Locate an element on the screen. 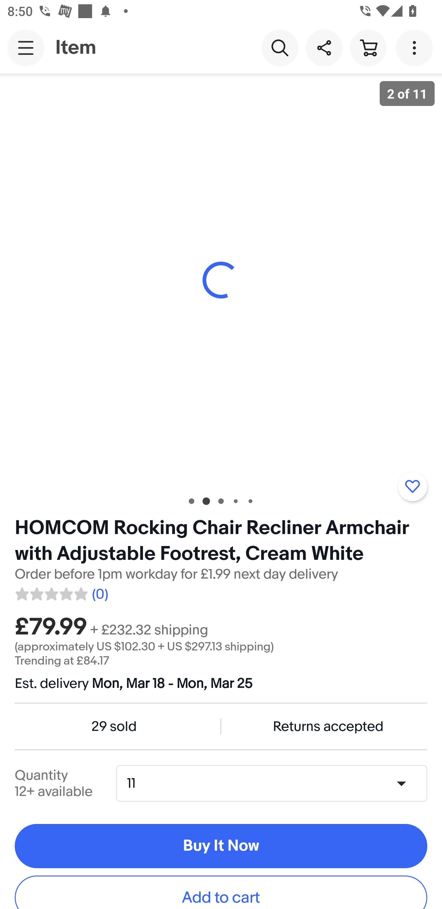 The image size is (442, 909). Share this item is located at coordinates (324, 47).